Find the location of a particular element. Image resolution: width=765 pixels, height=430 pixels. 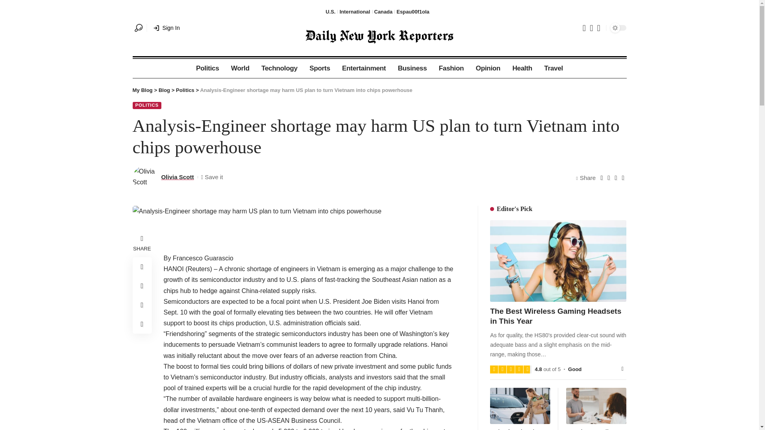

Opinion is located at coordinates (488, 68).